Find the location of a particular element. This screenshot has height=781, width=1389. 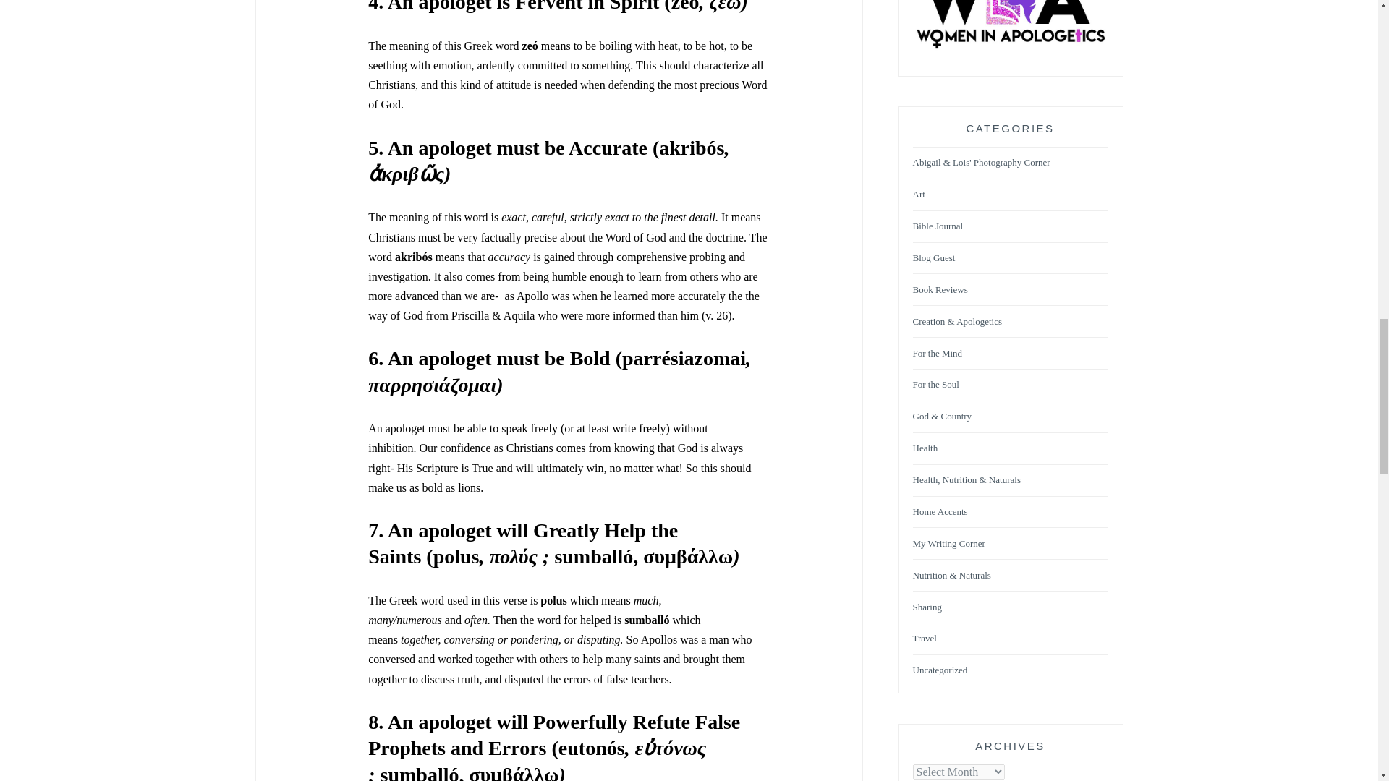

Health is located at coordinates (925, 448).